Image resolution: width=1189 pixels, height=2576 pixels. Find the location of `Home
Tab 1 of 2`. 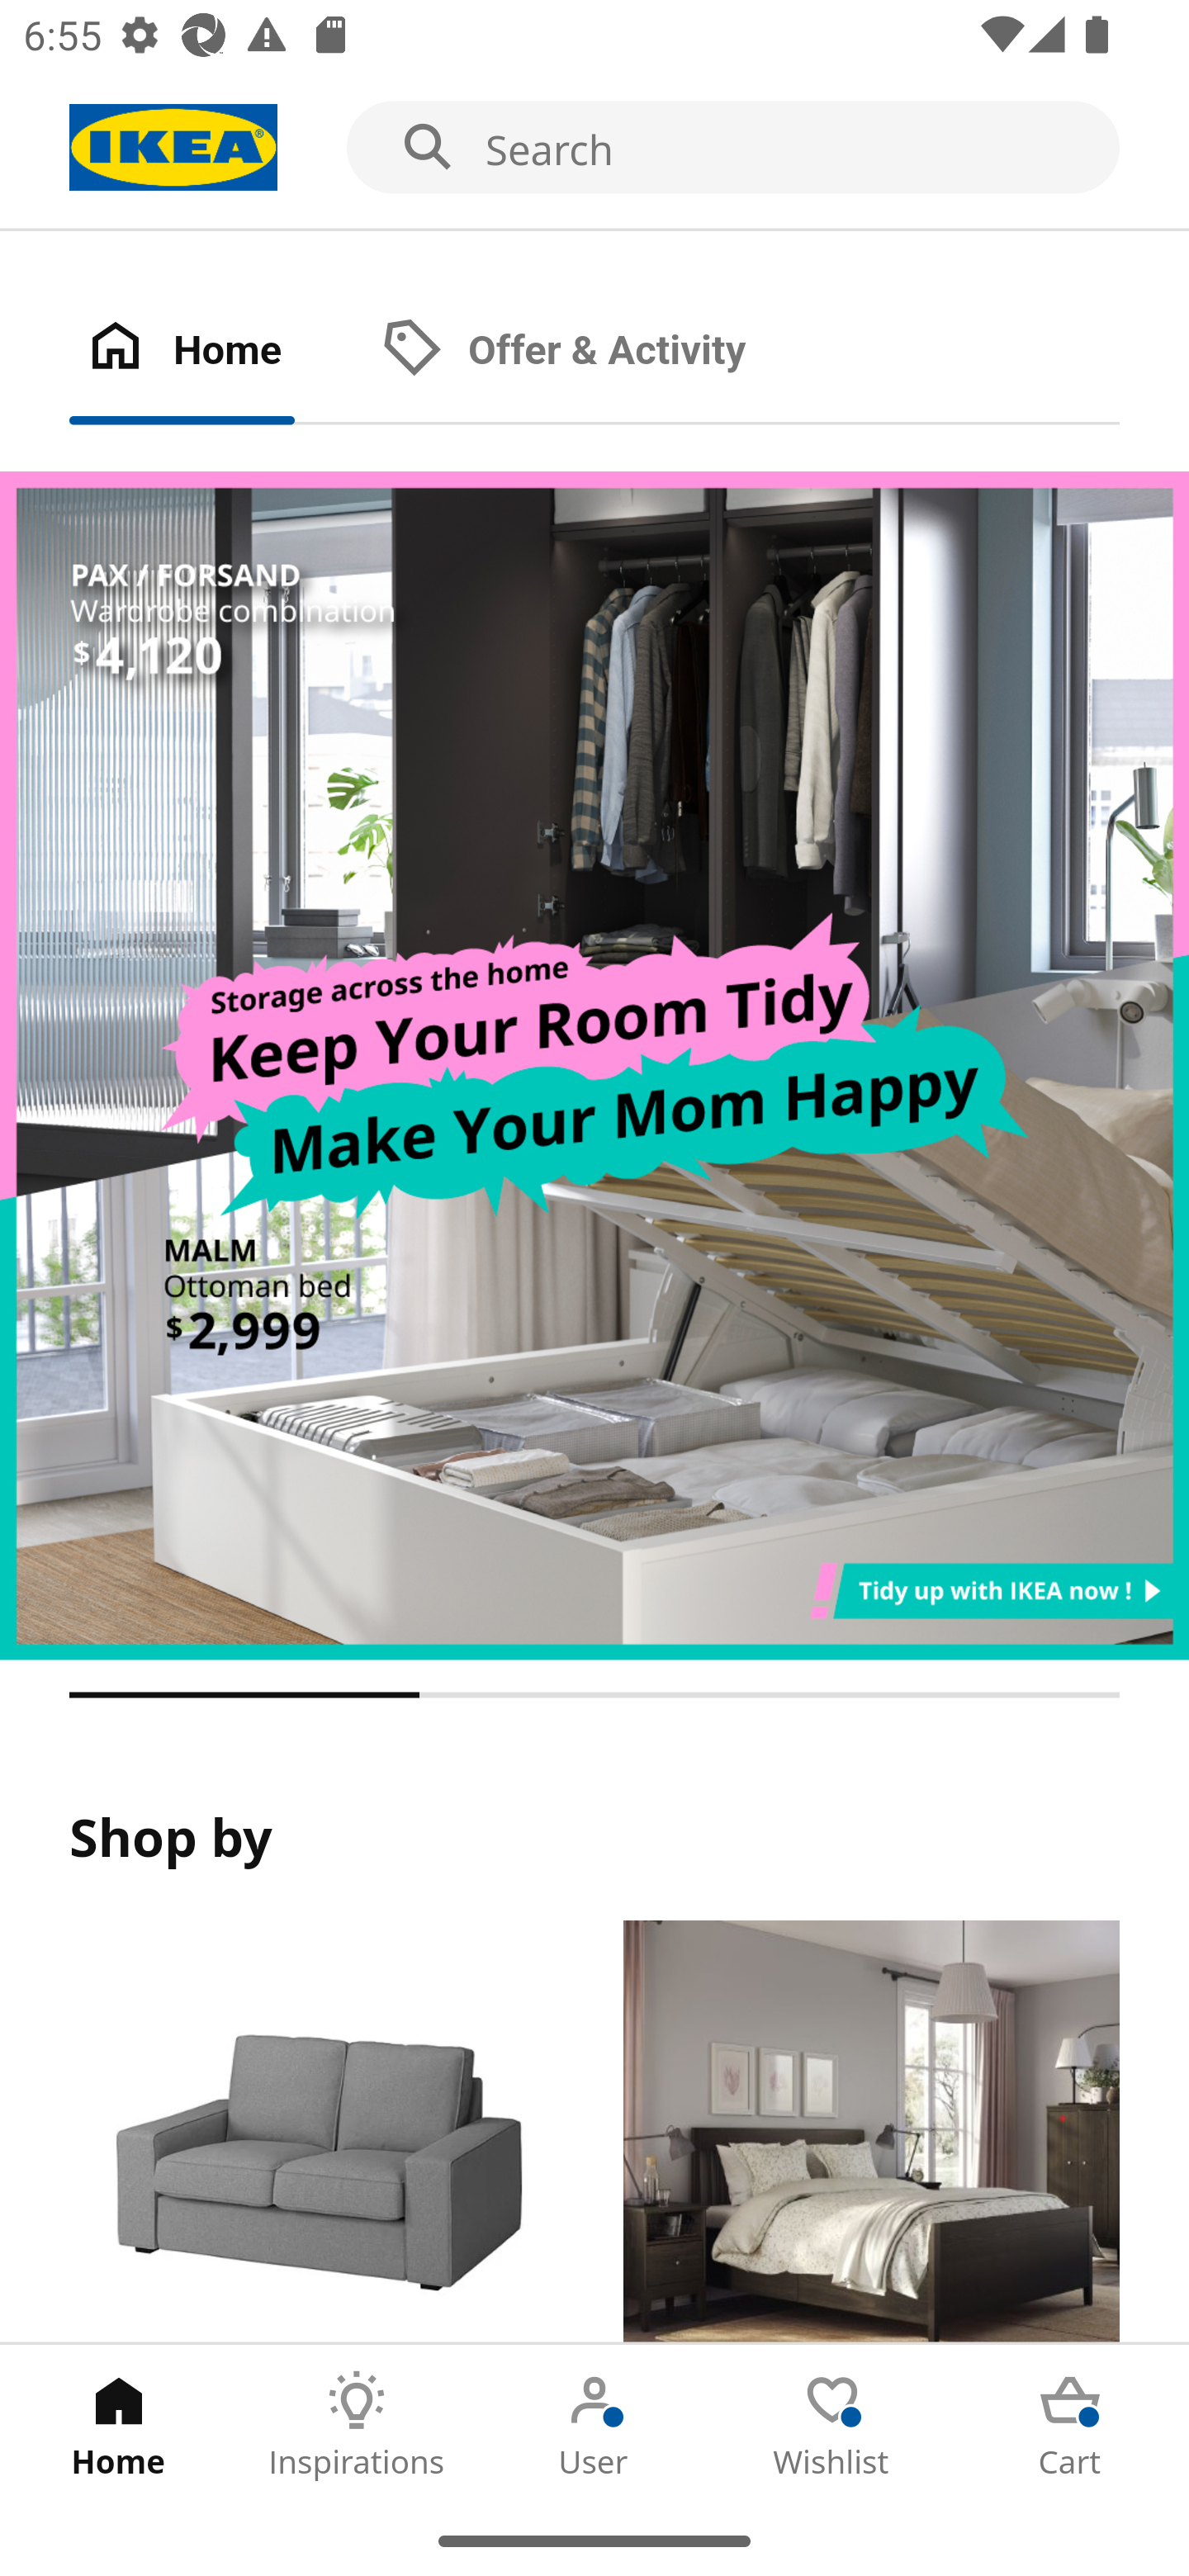

Home
Tab 1 of 2 is located at coordinates (216, 351).